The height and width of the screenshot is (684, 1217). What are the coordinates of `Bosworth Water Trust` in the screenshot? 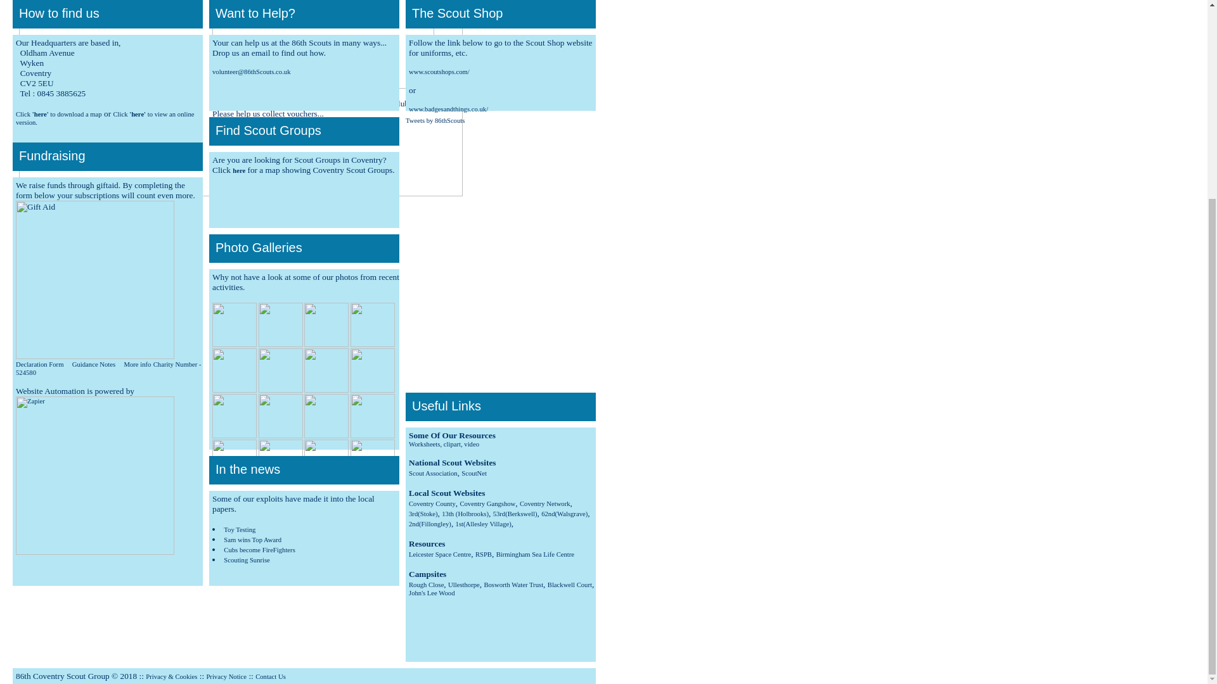 It's located at (513, 585).